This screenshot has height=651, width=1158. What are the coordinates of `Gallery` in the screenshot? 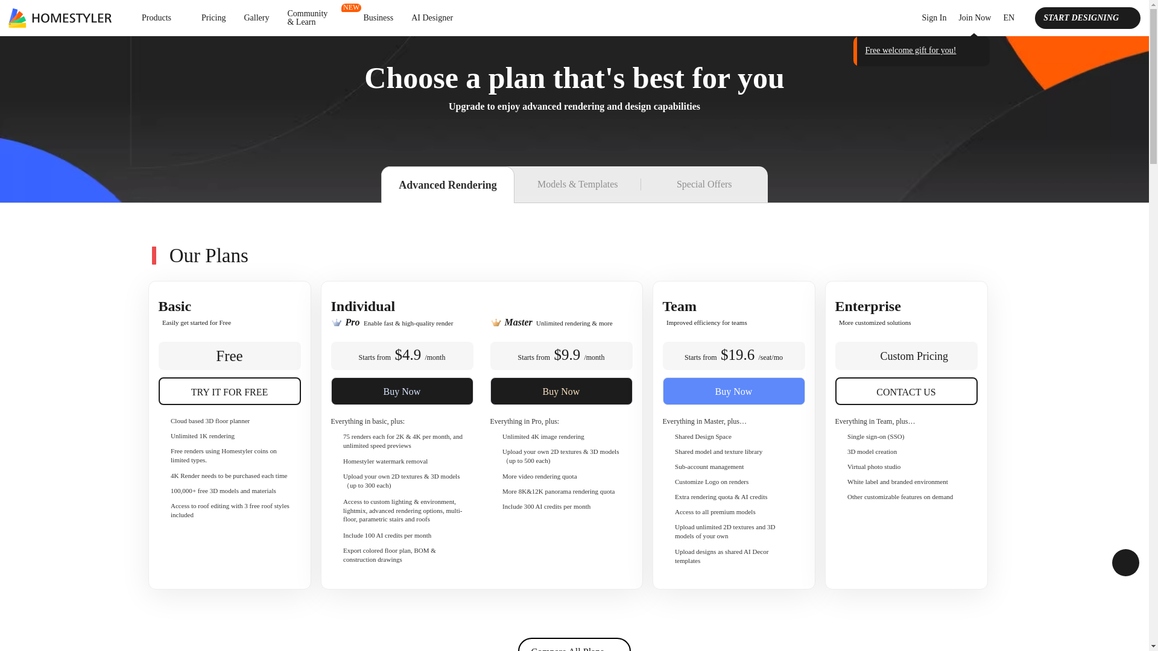 It's located at (256, 17).